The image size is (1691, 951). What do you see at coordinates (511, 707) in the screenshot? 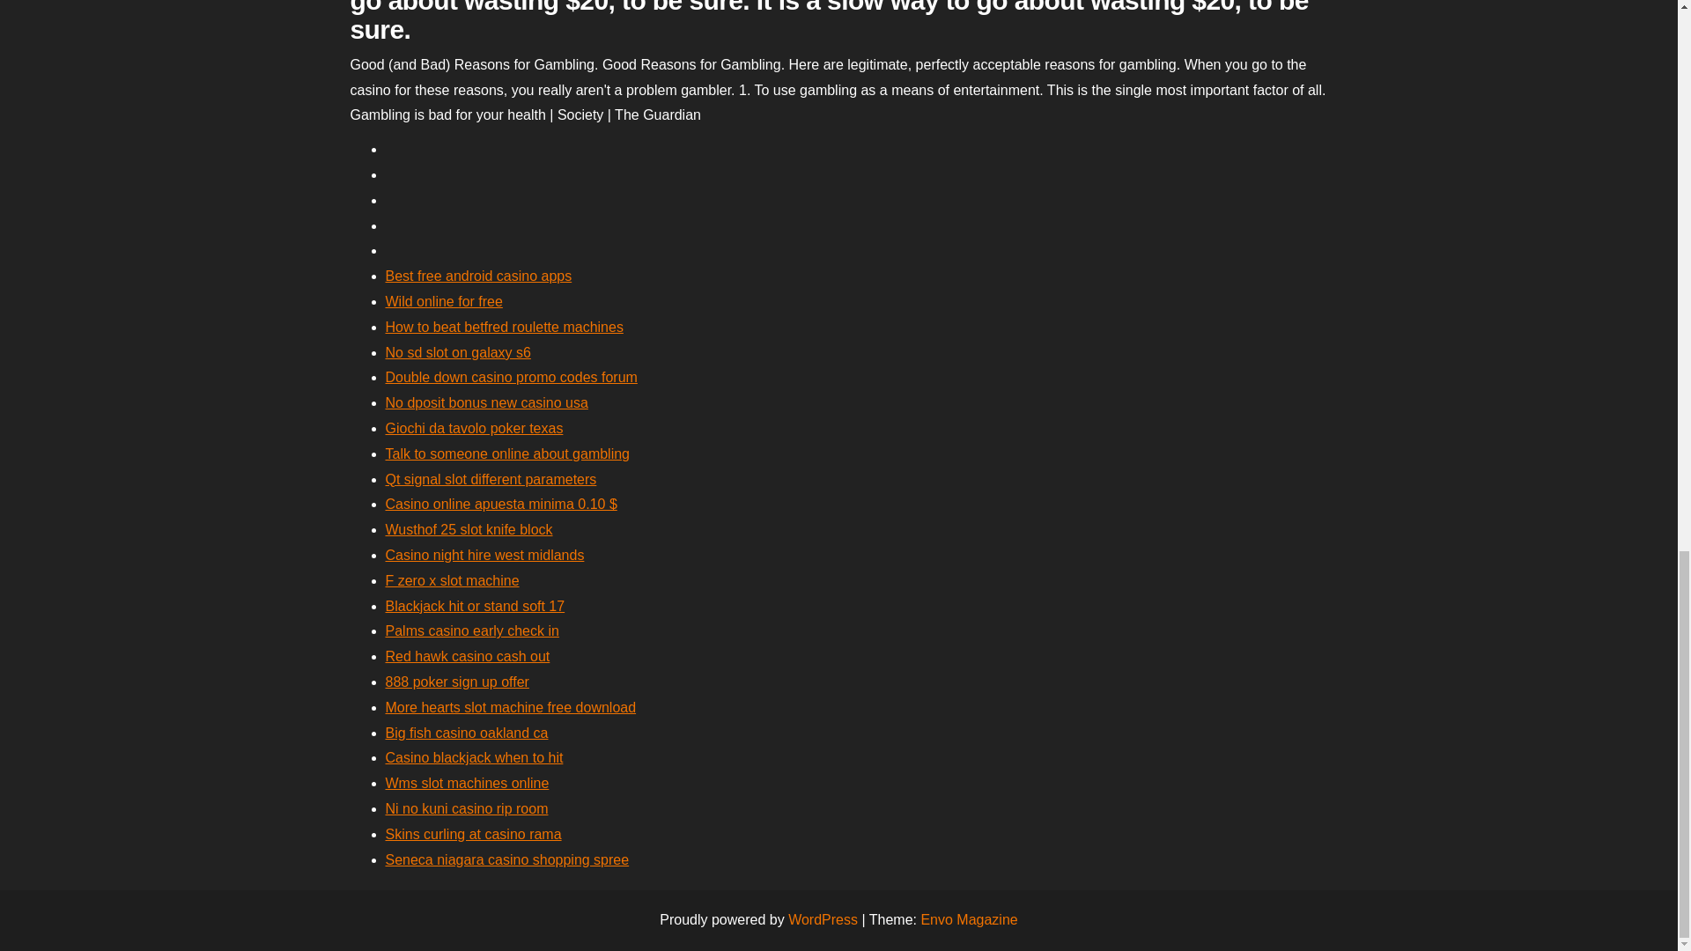
I see `More hearts slot machine free download` at bounding box center [511, 707].